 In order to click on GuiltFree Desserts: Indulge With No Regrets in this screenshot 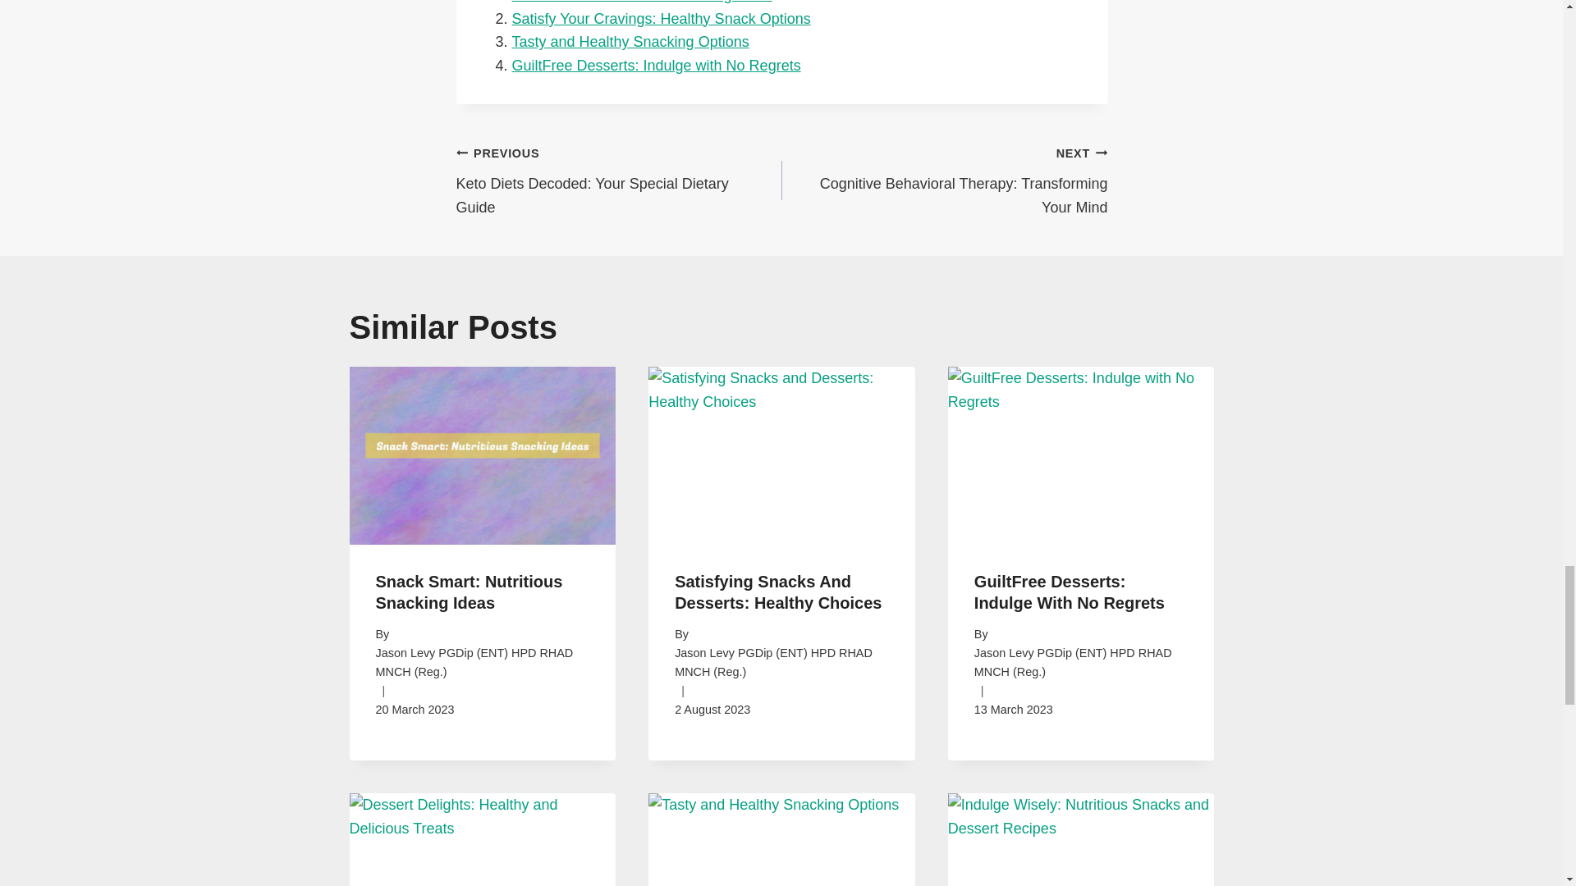, I will do `click(619, 179)`.